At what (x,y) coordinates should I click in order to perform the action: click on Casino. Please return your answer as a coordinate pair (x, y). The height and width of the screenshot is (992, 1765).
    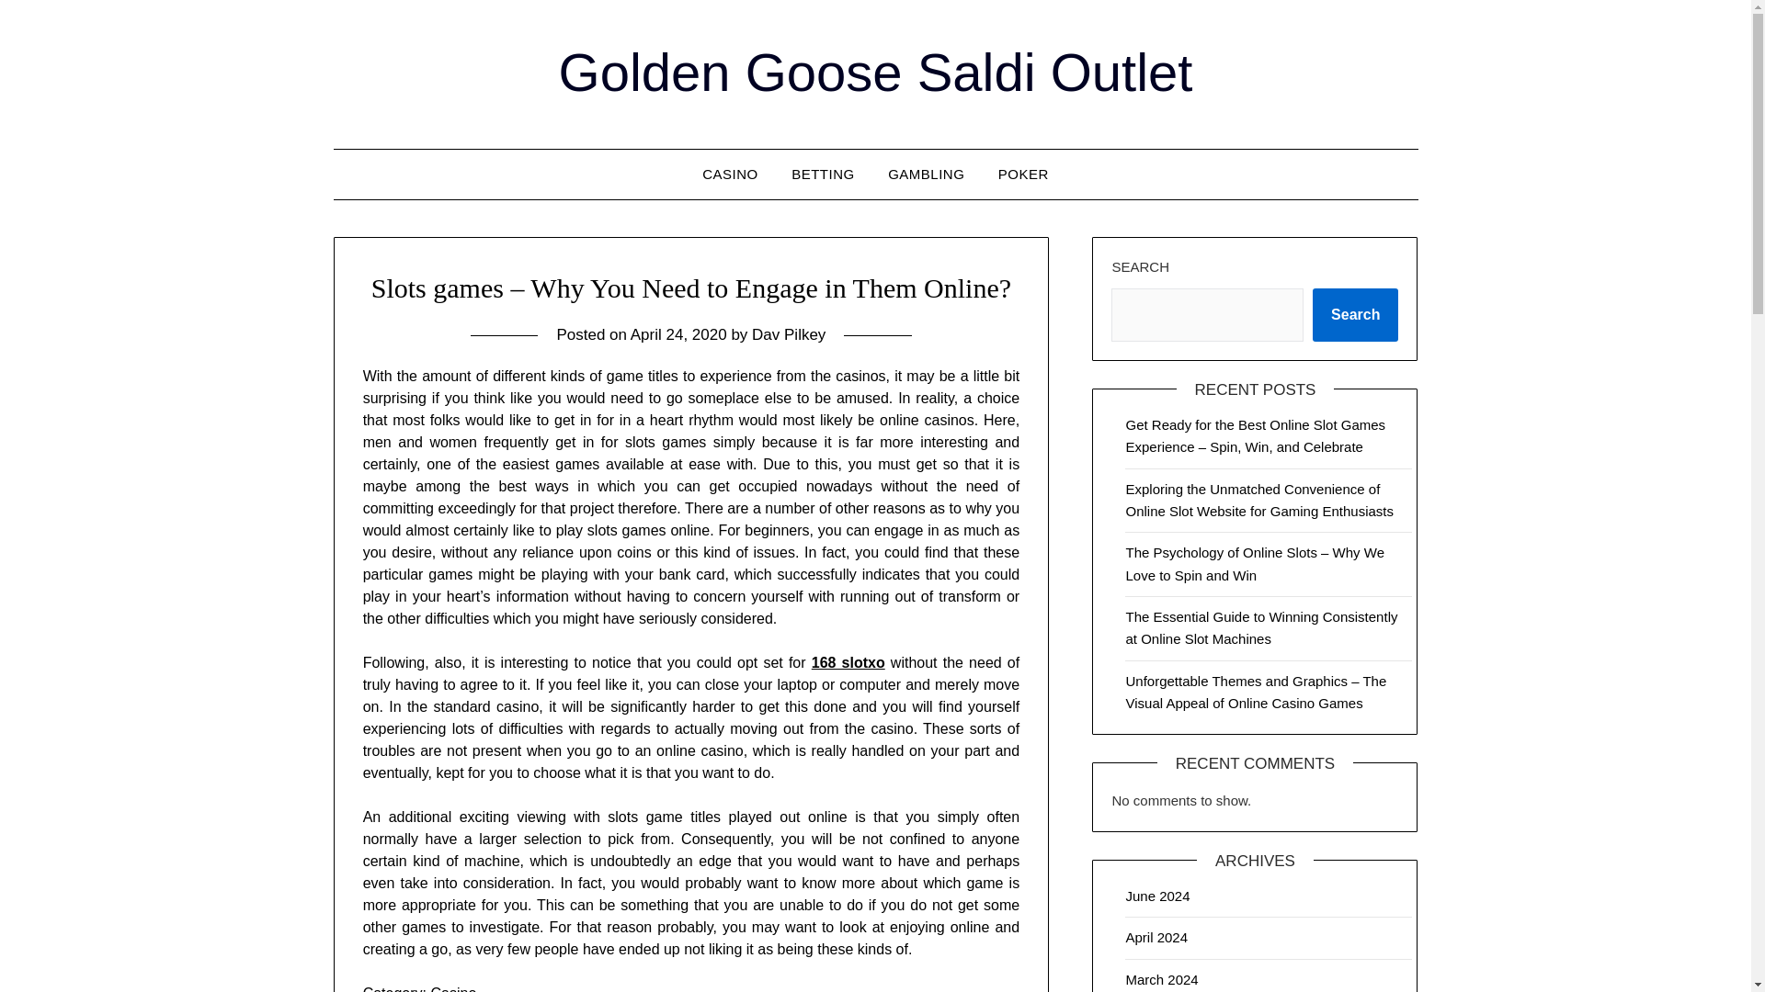
    Looking at the image, I should click on (453, 988).